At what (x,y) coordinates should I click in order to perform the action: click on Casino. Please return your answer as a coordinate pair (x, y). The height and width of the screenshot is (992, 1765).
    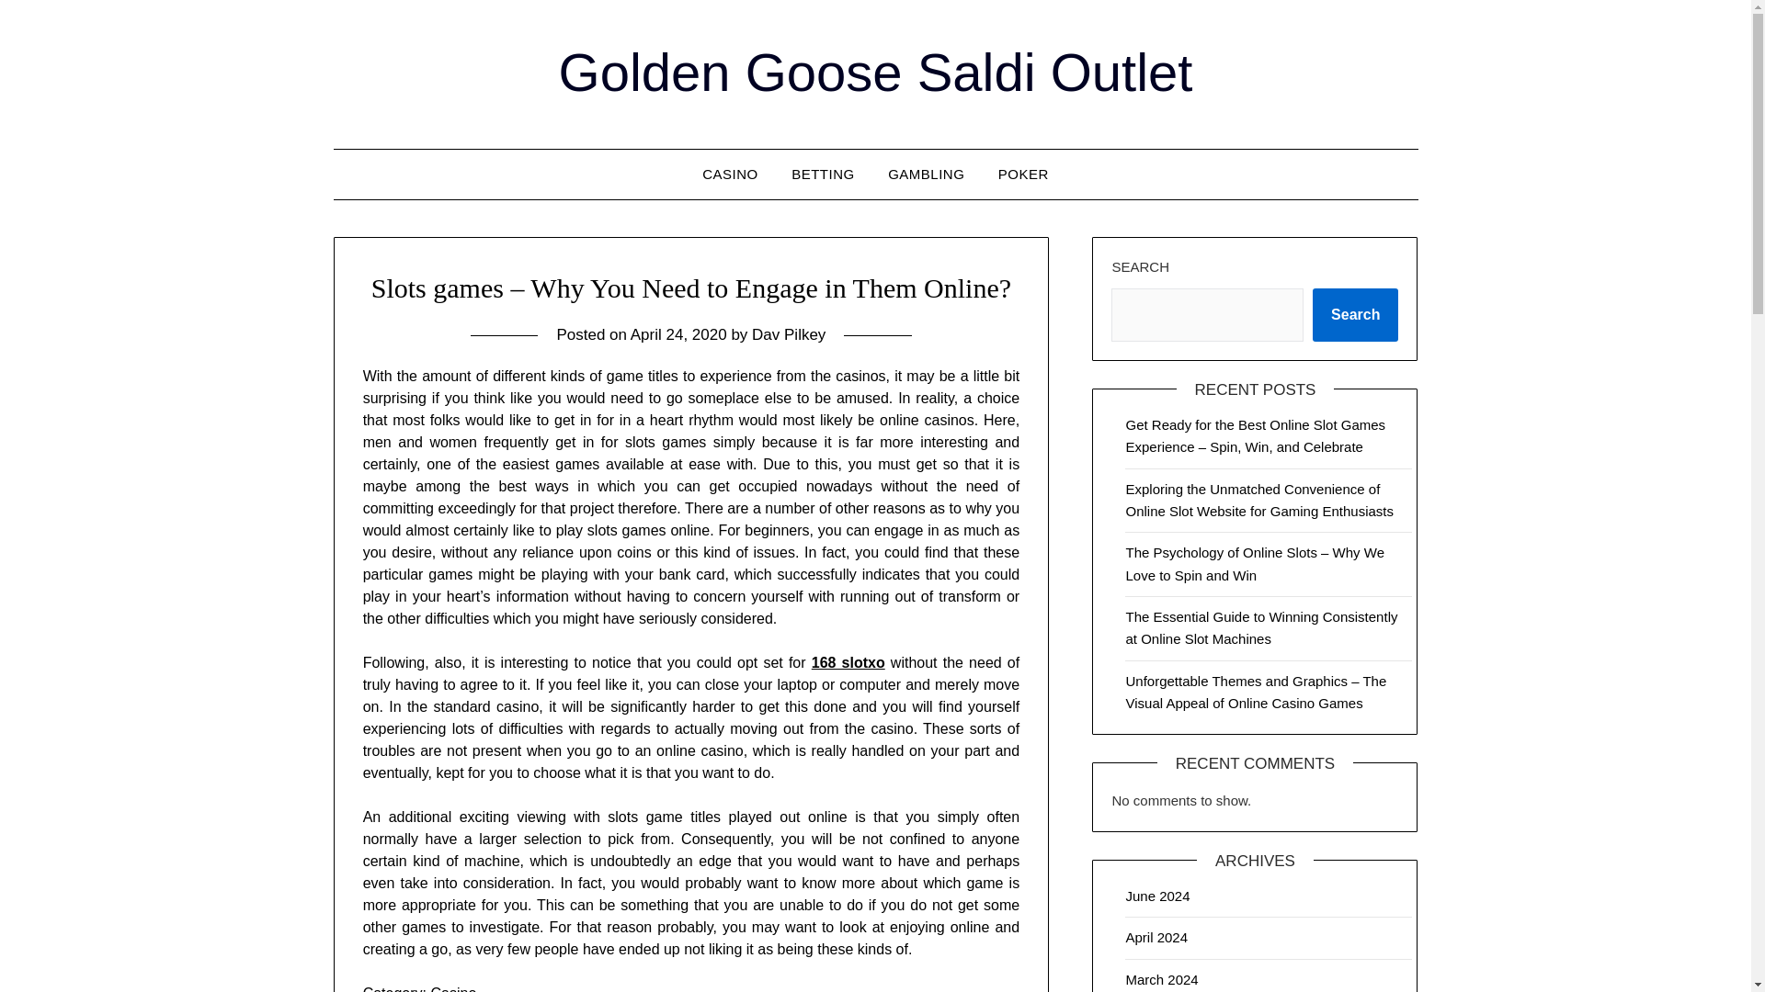
    Looking at the image, I should click on (453, 988).